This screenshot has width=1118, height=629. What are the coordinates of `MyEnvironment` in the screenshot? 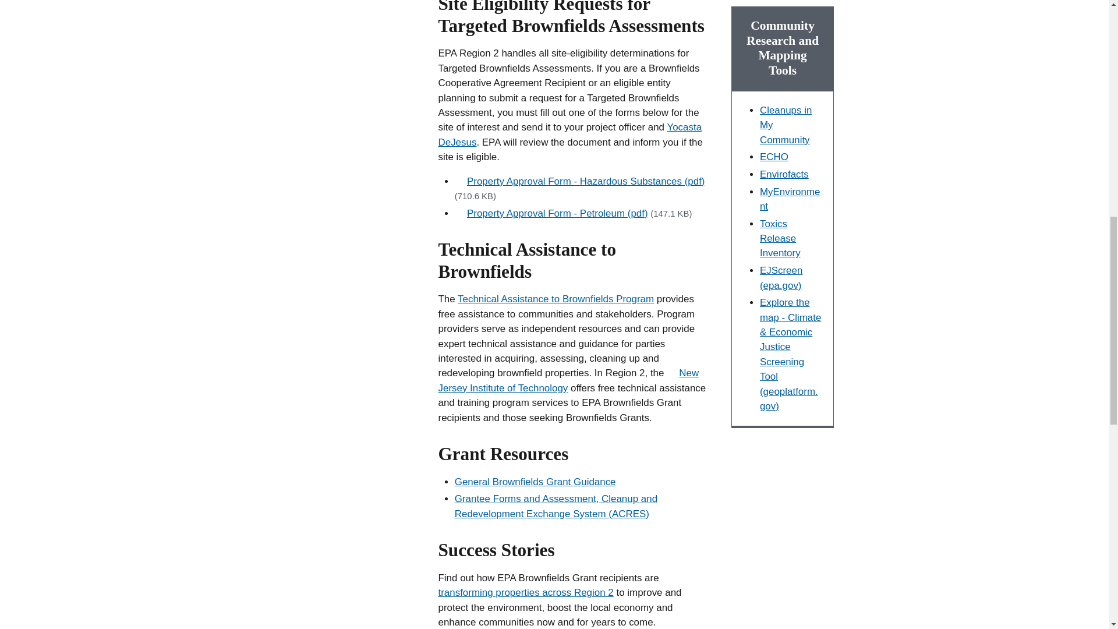 It's located at (790, 199).